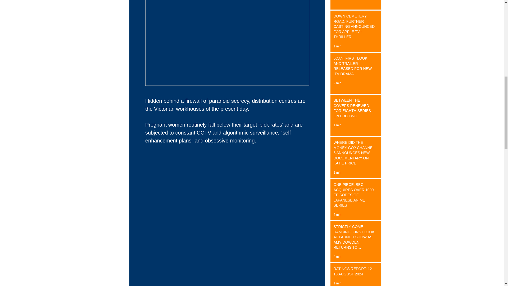  Describe the element at coordinates (337, 215) in the screenshot. I see `2 min` at that location.